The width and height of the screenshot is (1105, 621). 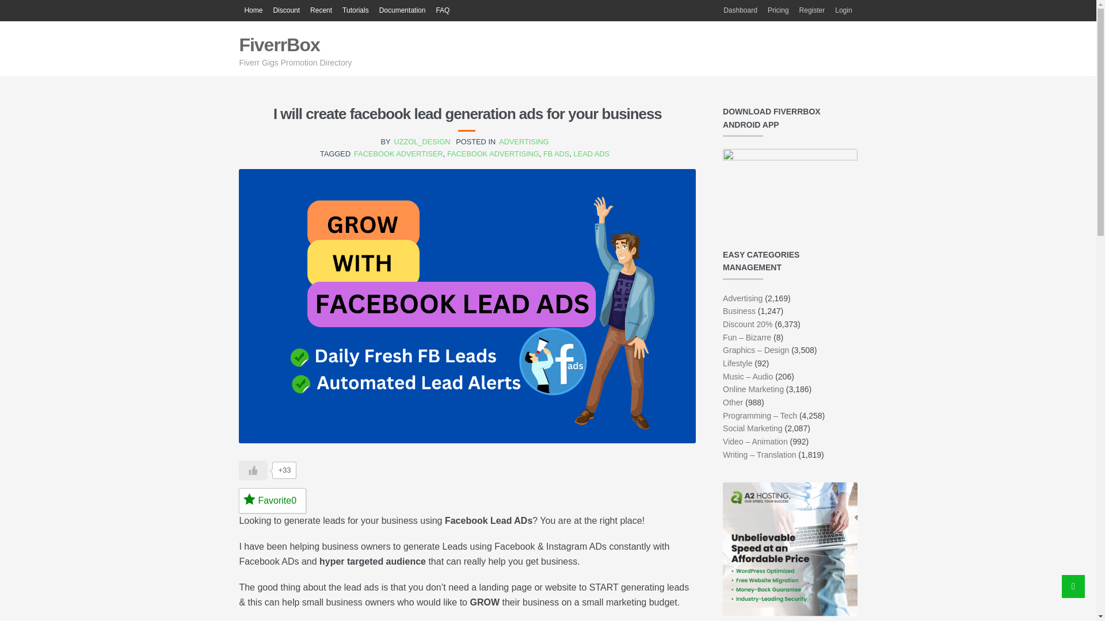 I want to click on Directory, so click(x=253, y=10).